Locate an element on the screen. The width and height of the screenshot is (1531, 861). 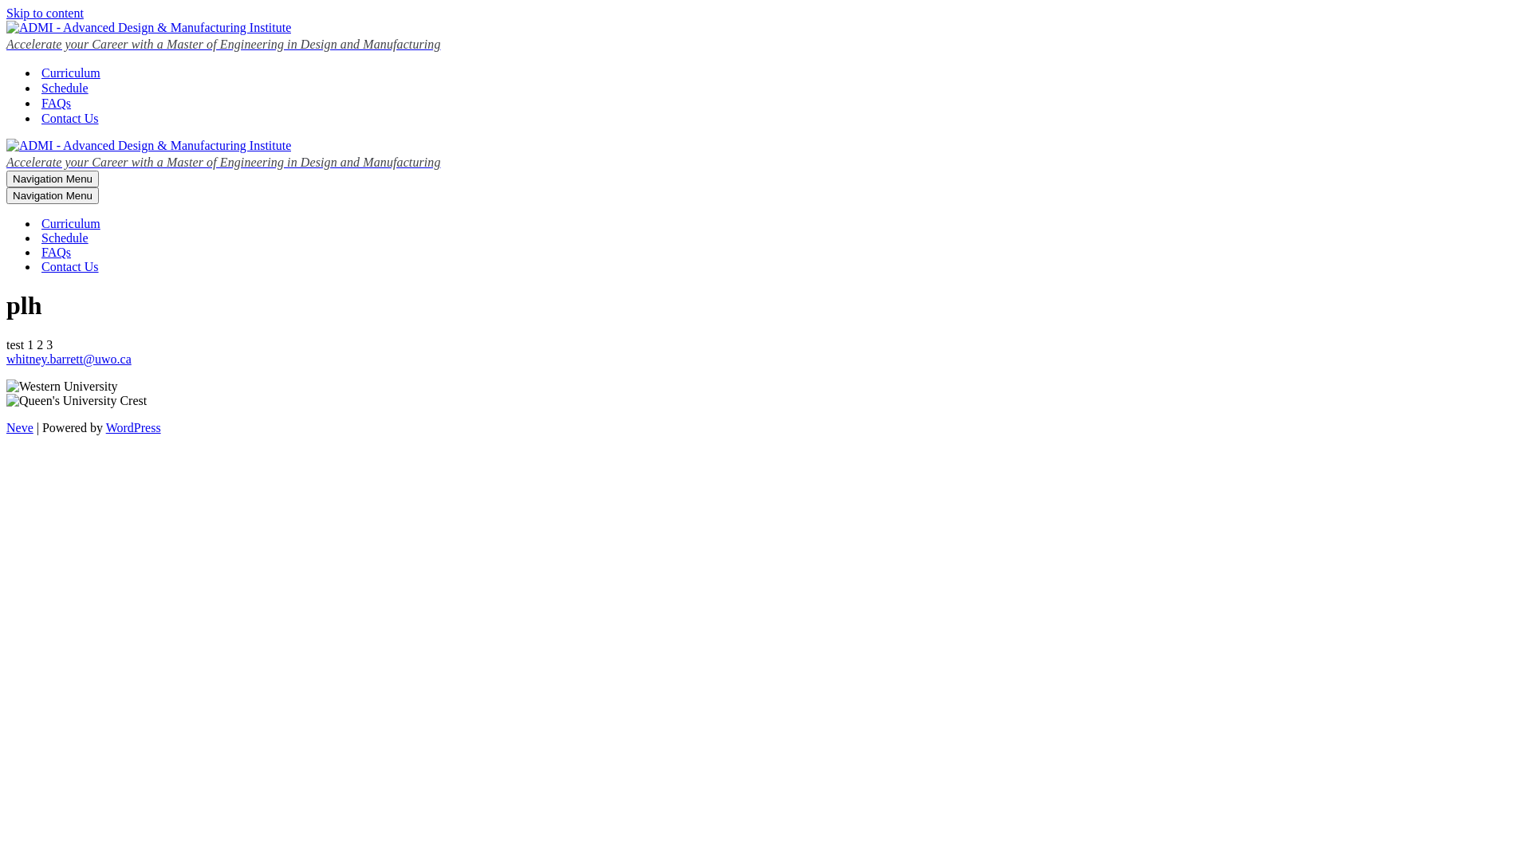
FAQs is located at coordinates (56, 104).